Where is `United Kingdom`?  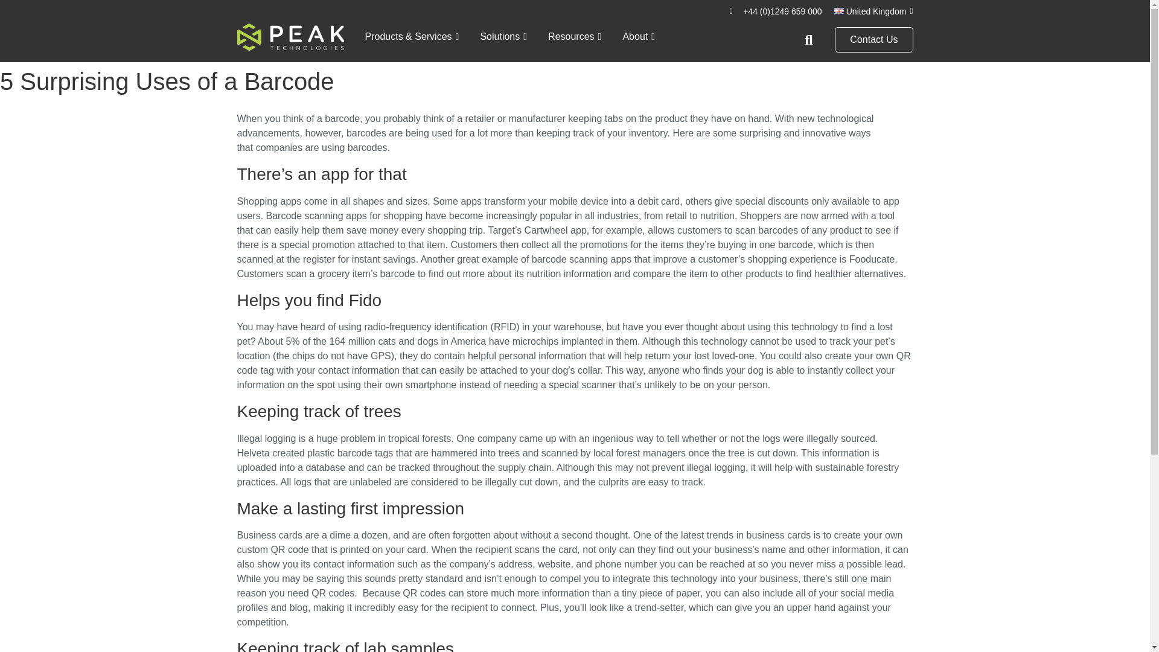
United Kingdom is located at coordinates (873, 11).